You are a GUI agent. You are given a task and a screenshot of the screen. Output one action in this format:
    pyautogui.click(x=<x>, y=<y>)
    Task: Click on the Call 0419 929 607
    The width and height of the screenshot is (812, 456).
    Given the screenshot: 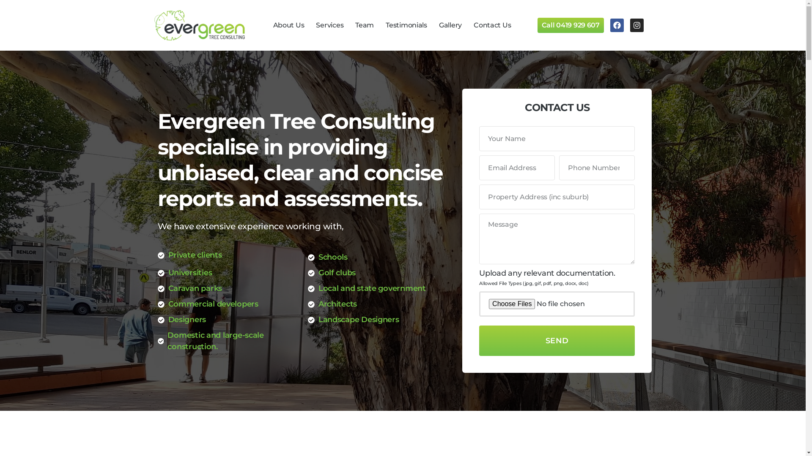 What is the action you would take?
    pyautogui.click(x=571, y=25)
    